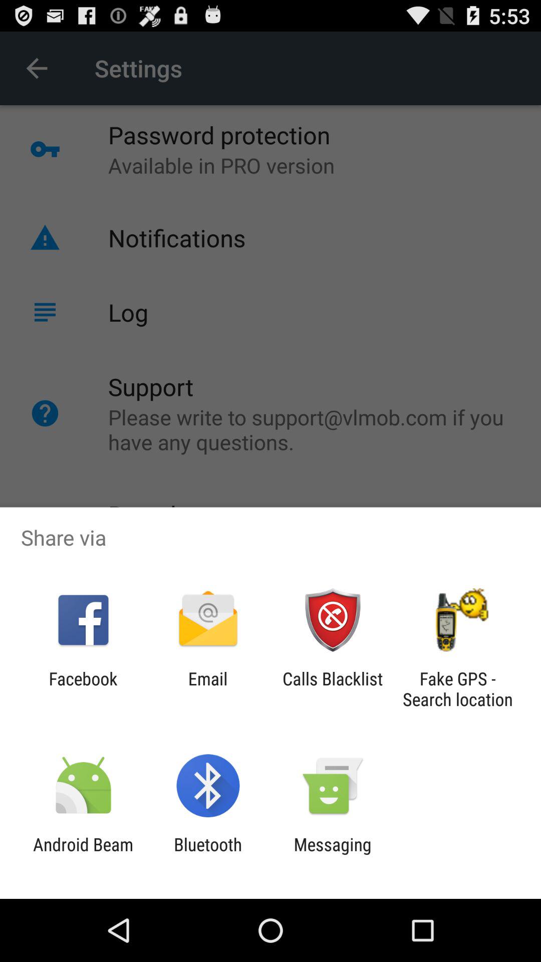 The width and height of the screenshot is (541, 962). I want to click on press the icon next to the email, so click(333, 689).